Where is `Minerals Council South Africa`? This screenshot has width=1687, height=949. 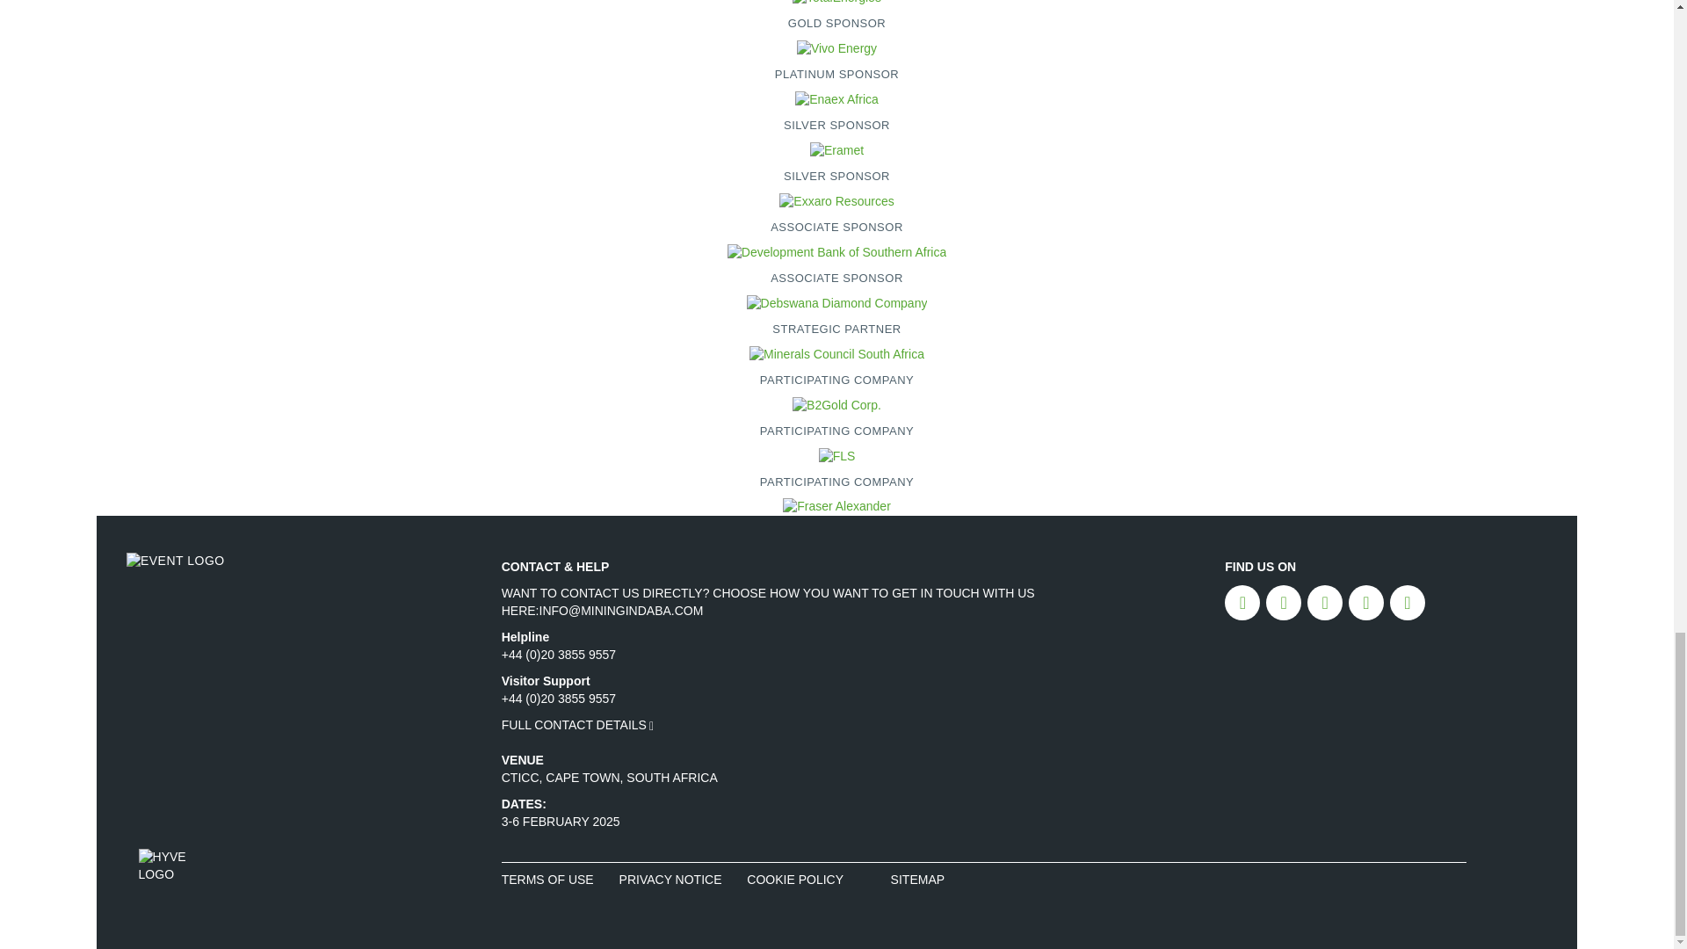 Minerals Council South Africa is located at coordinates (836, 353).